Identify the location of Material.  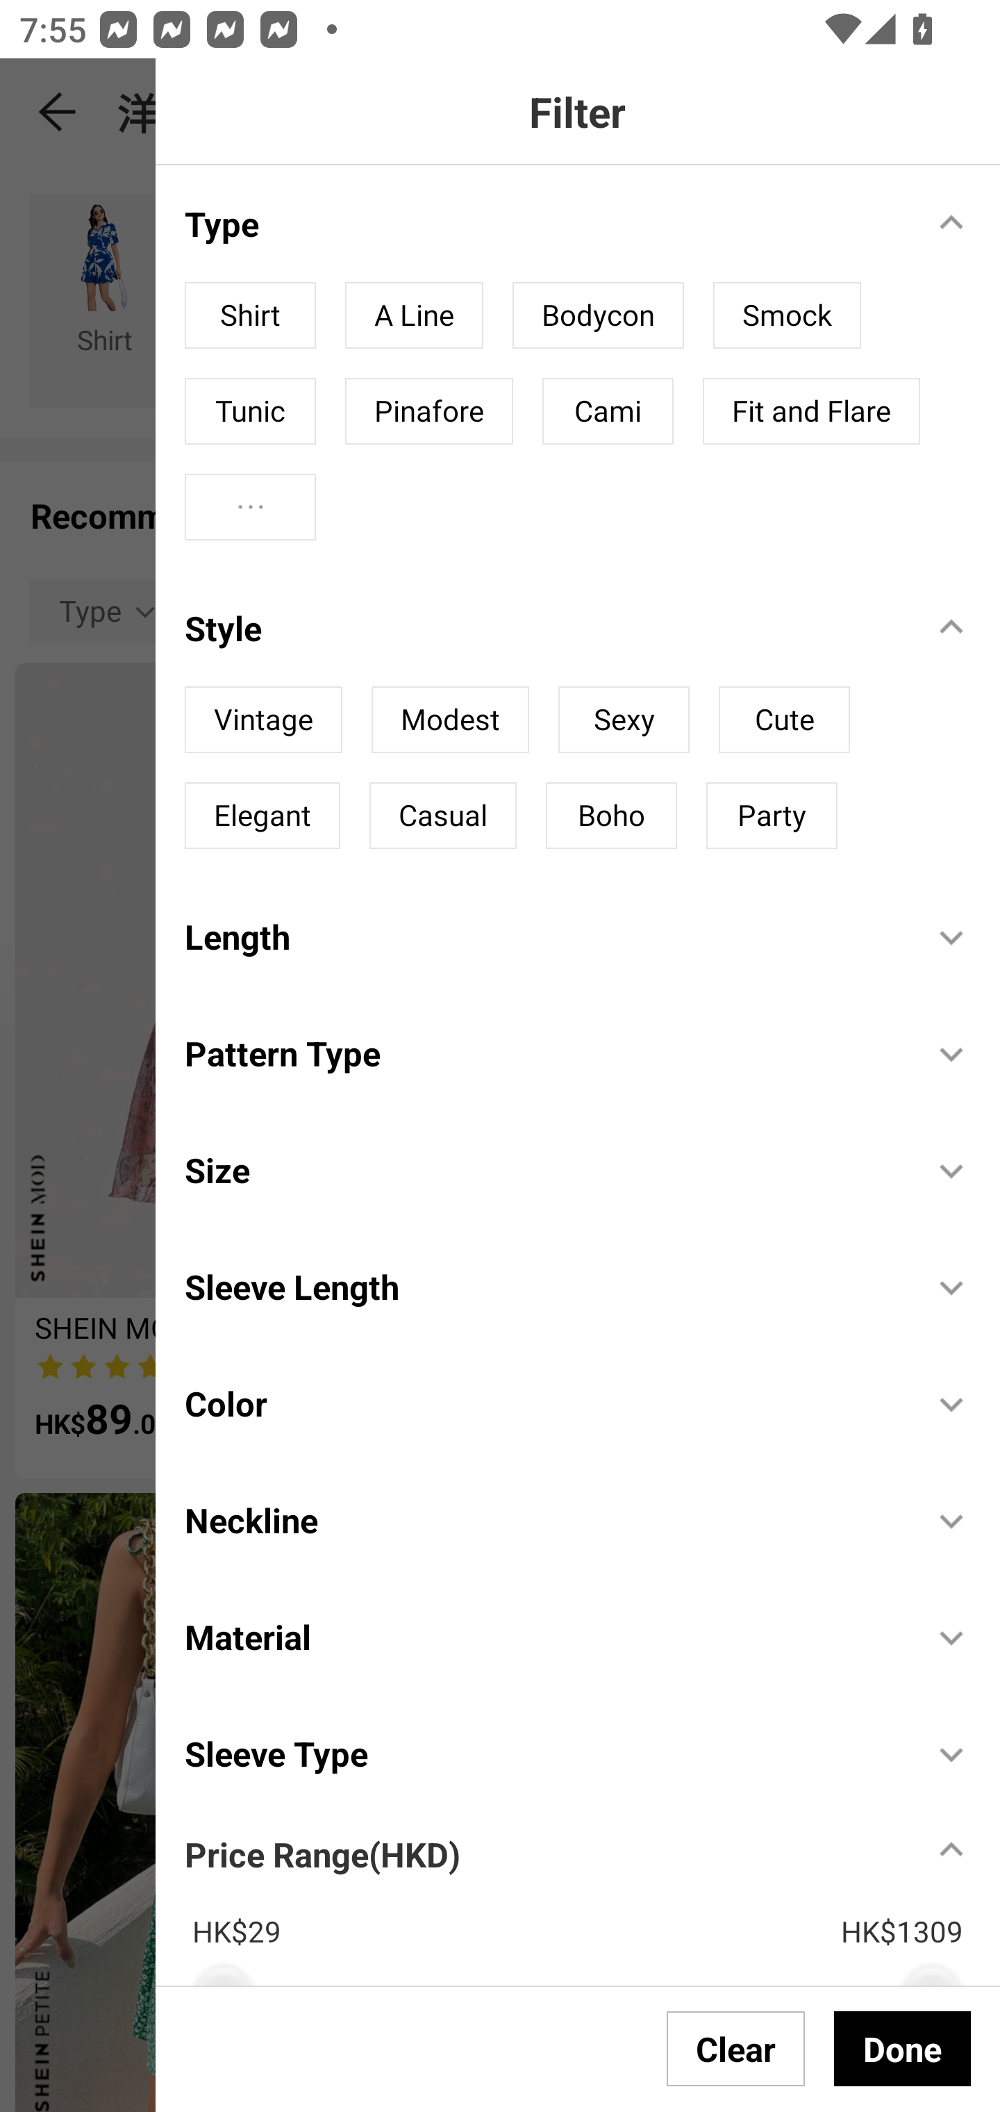
(544, 1637).